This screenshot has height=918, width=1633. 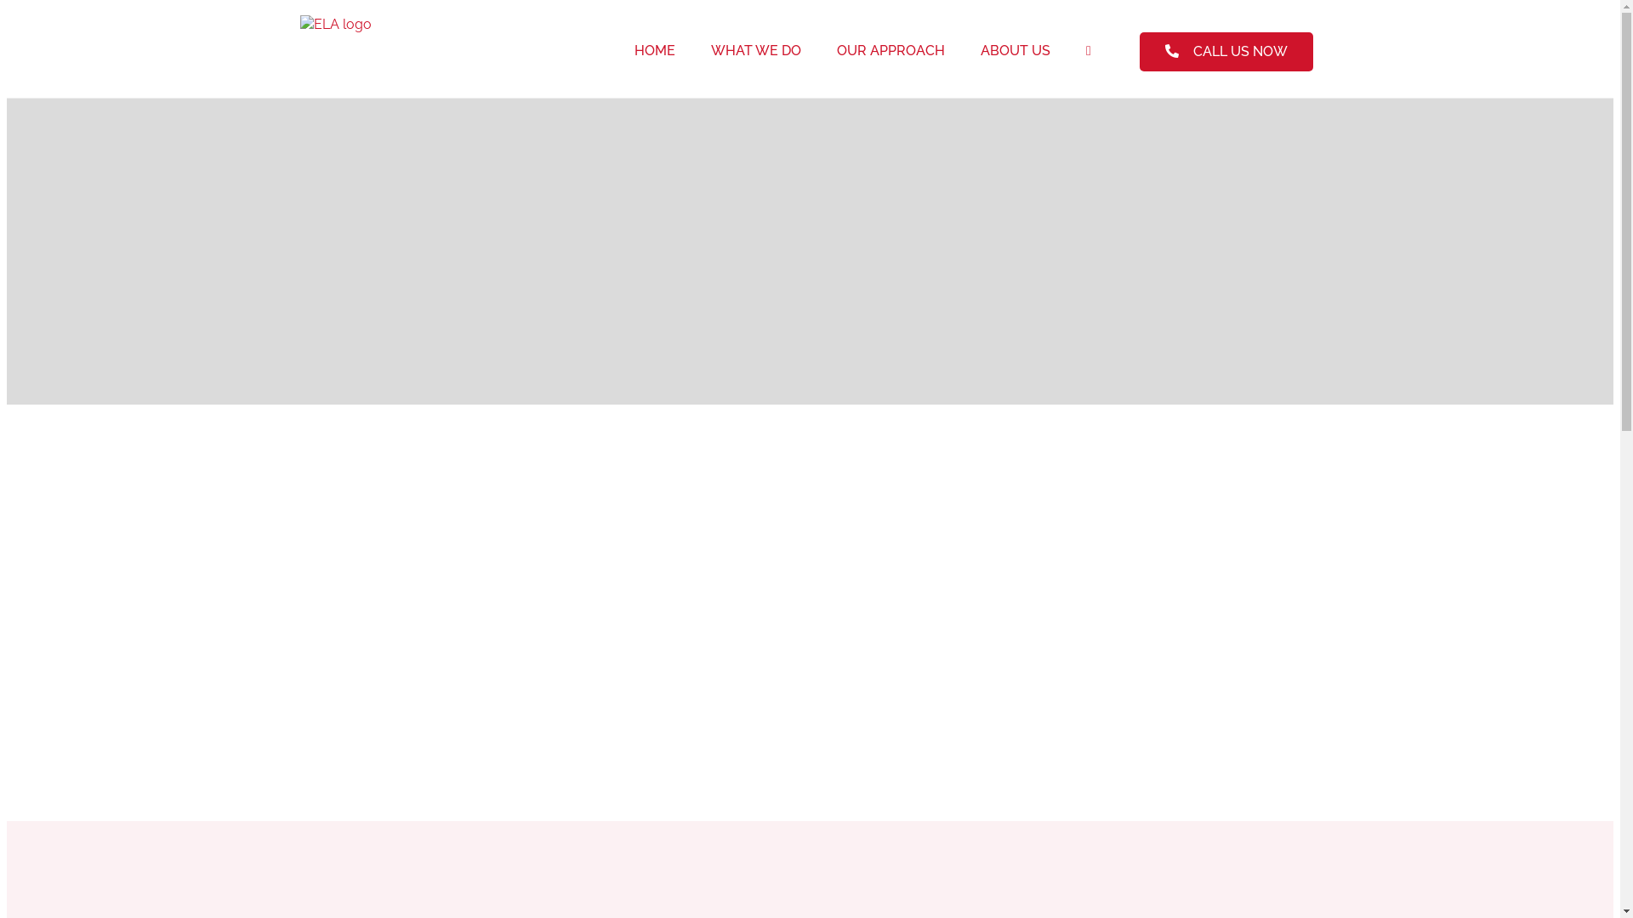 What do you see at coordinates (1226, 52) in the screenshot?
I see `CALL US NOW` at bounding box center [1226, 52].